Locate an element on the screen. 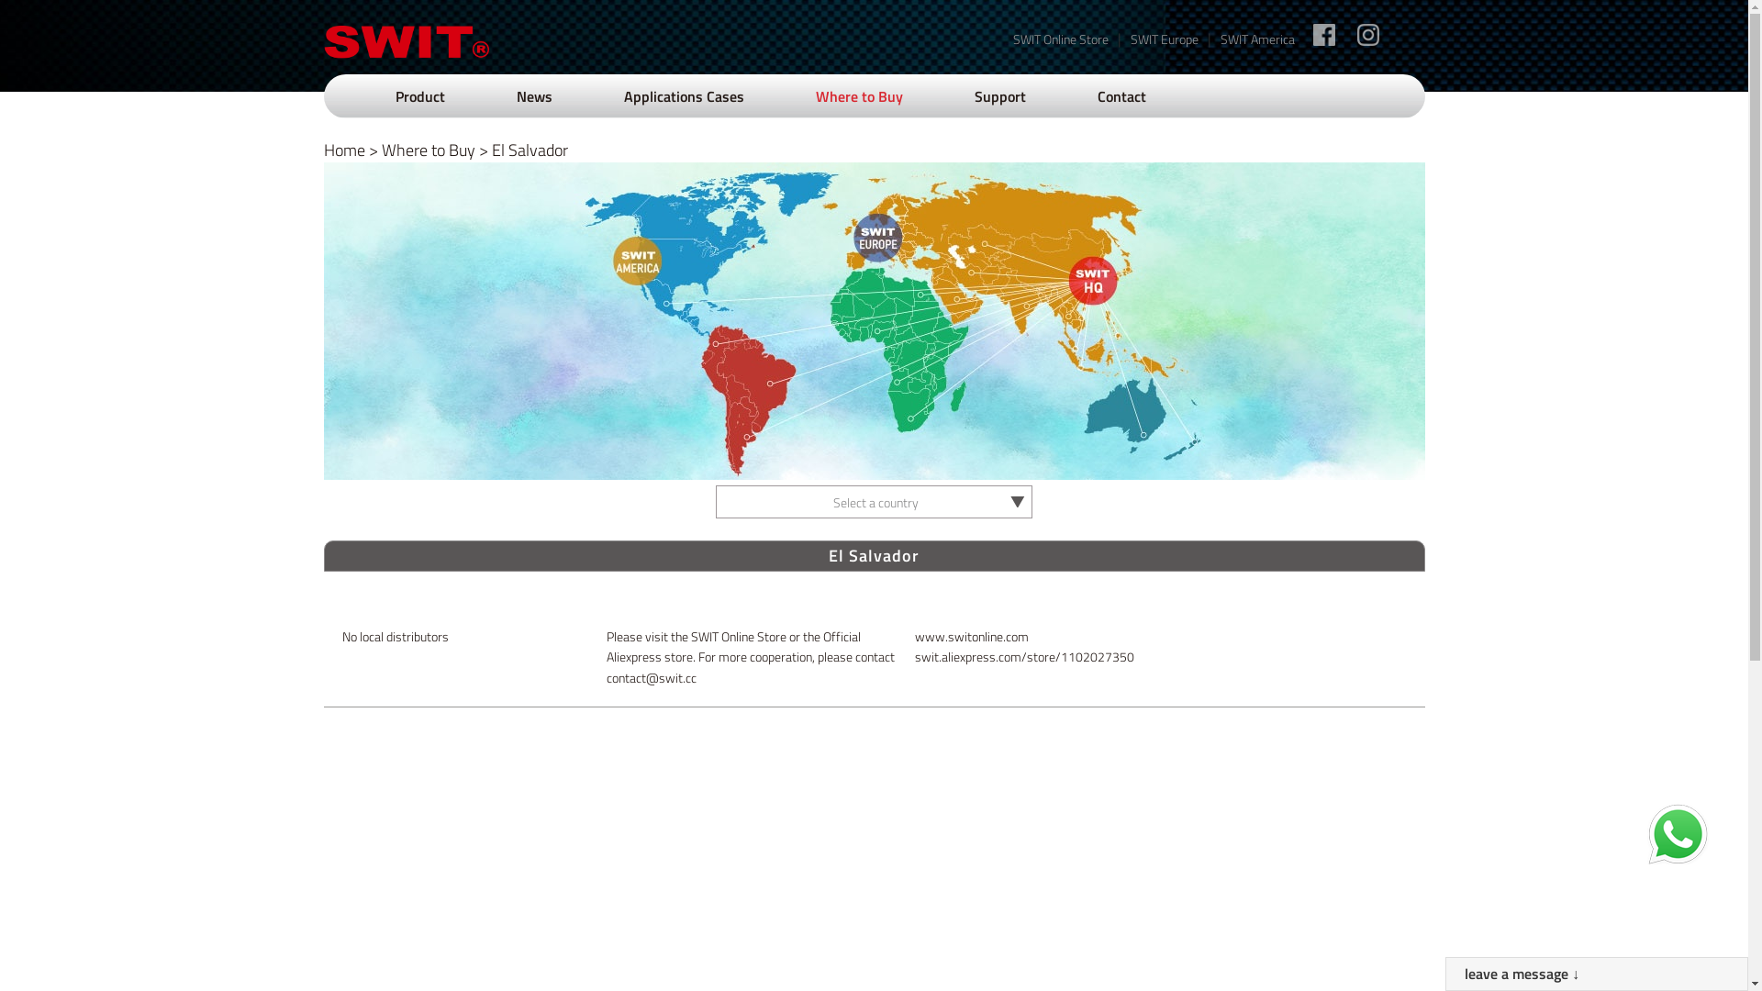  El Salvador is located at coordinates (530, 150).